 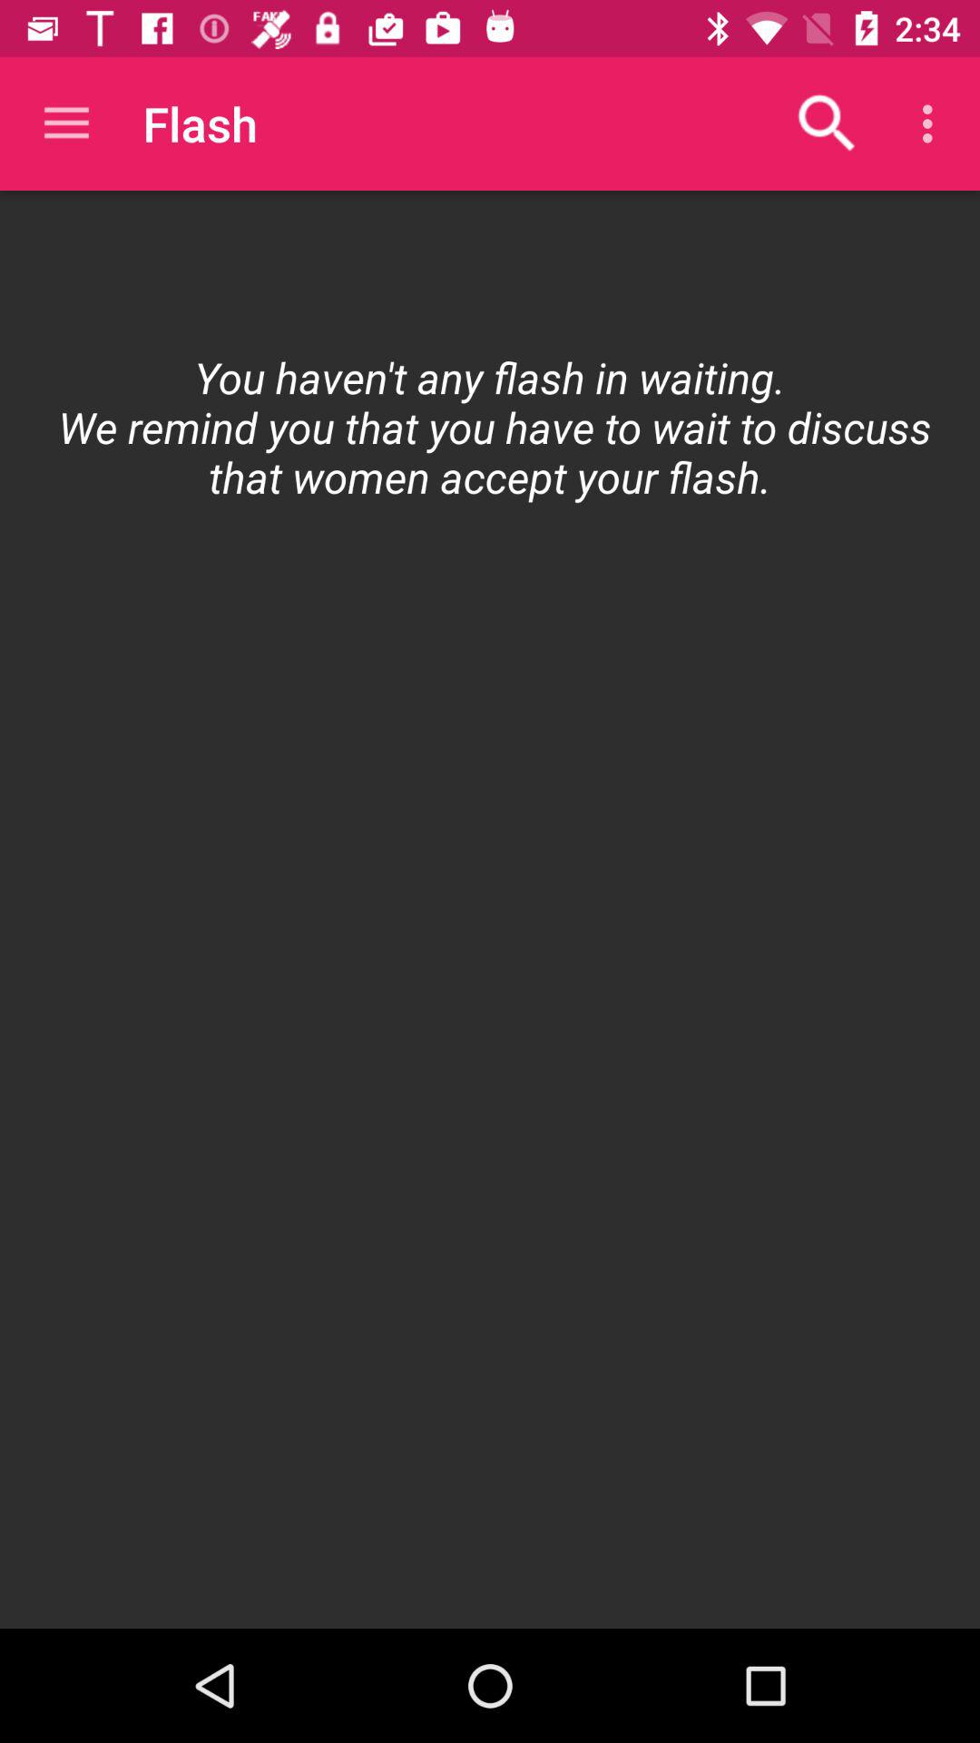 What do you see at coordinates (66, 123) in the screenshot?
I see `tap item above the   item` at bounding box center [66, 123].